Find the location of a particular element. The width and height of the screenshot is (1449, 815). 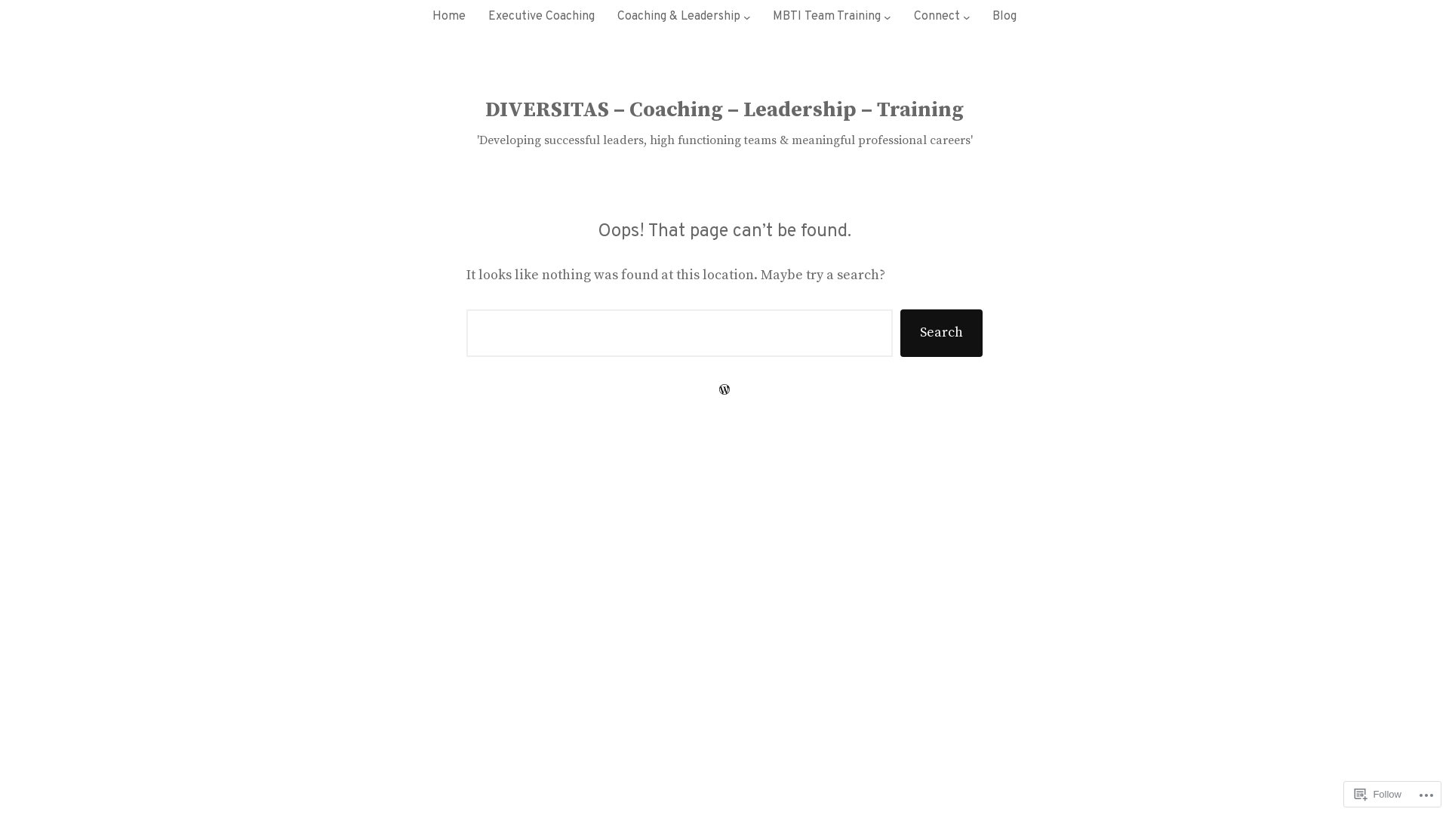

Coaching & Leadership is located at coordinates (679, 17).